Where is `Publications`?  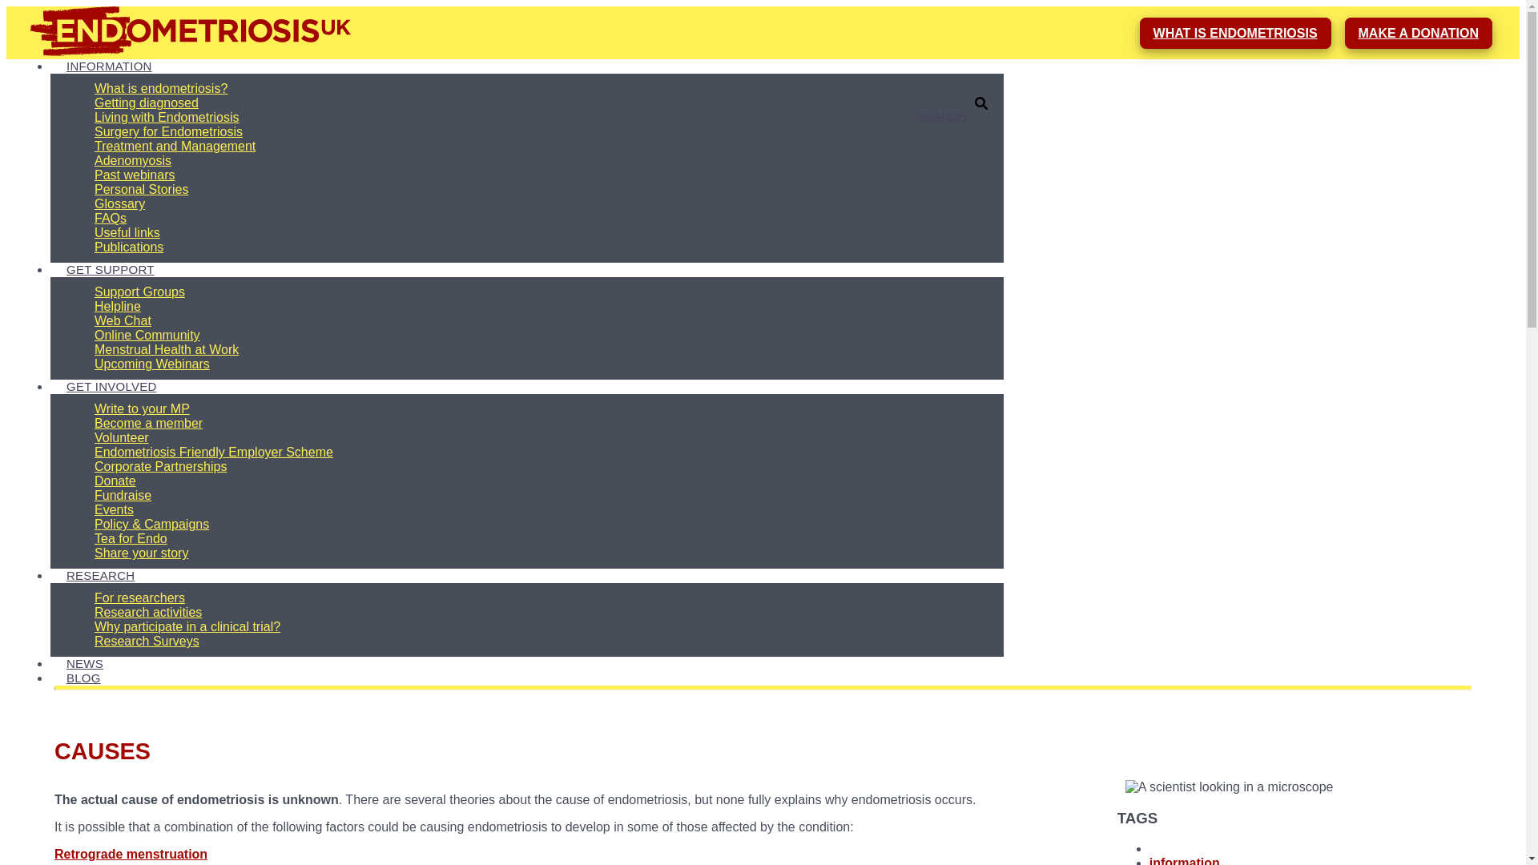
Publications is located at coordinates (128, 247).